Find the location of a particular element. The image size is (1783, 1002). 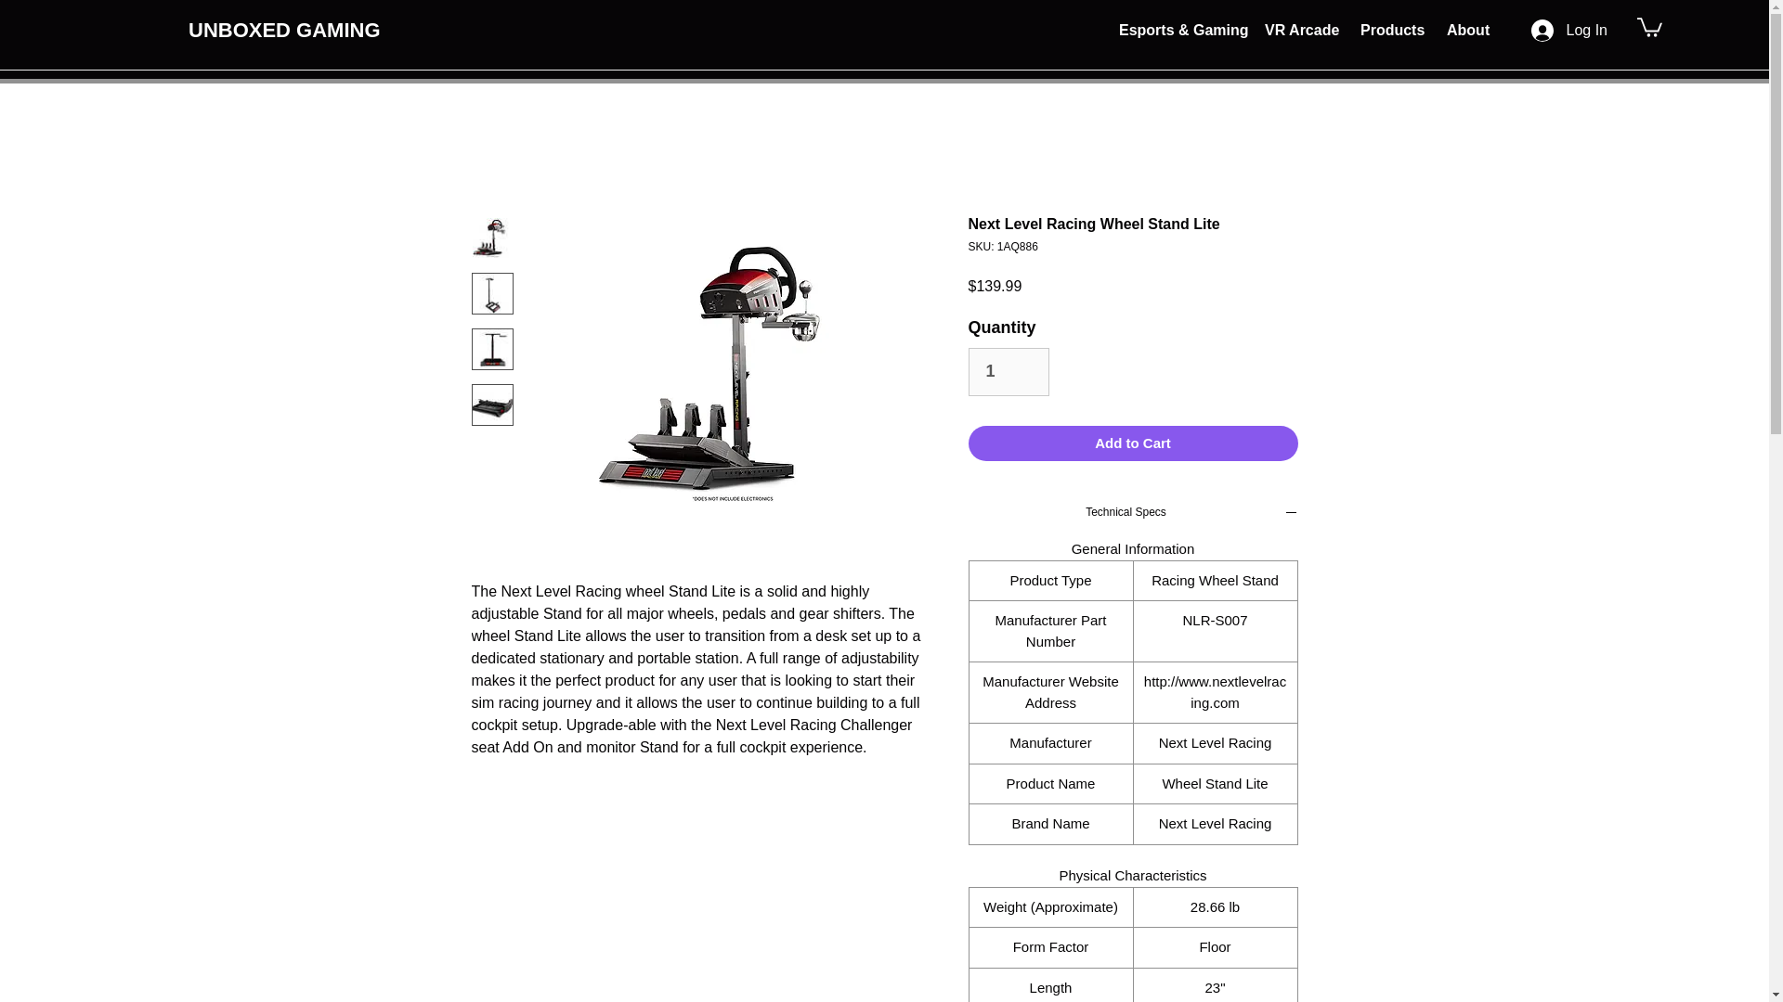

UNBOXED GAMING is located at coordinates (284, 30).